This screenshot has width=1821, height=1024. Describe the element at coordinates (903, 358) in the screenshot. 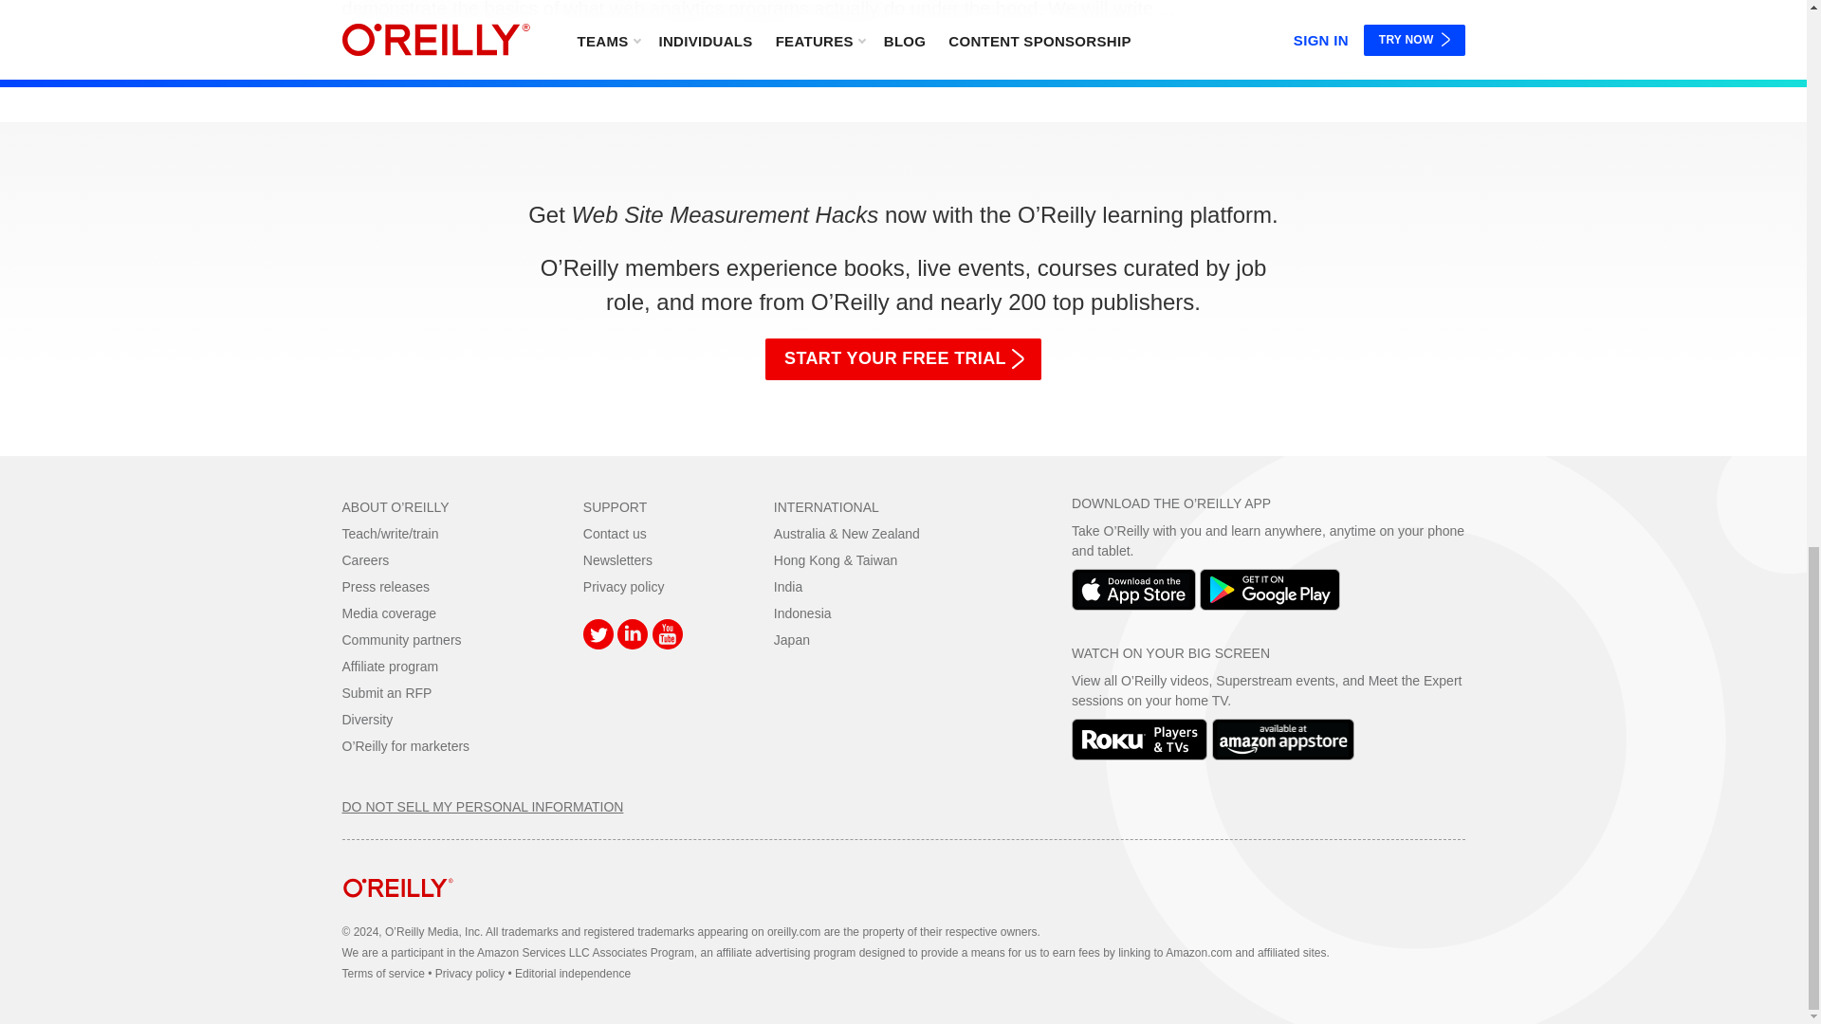

I see `START YOUR FREE TRIAL` at that location.